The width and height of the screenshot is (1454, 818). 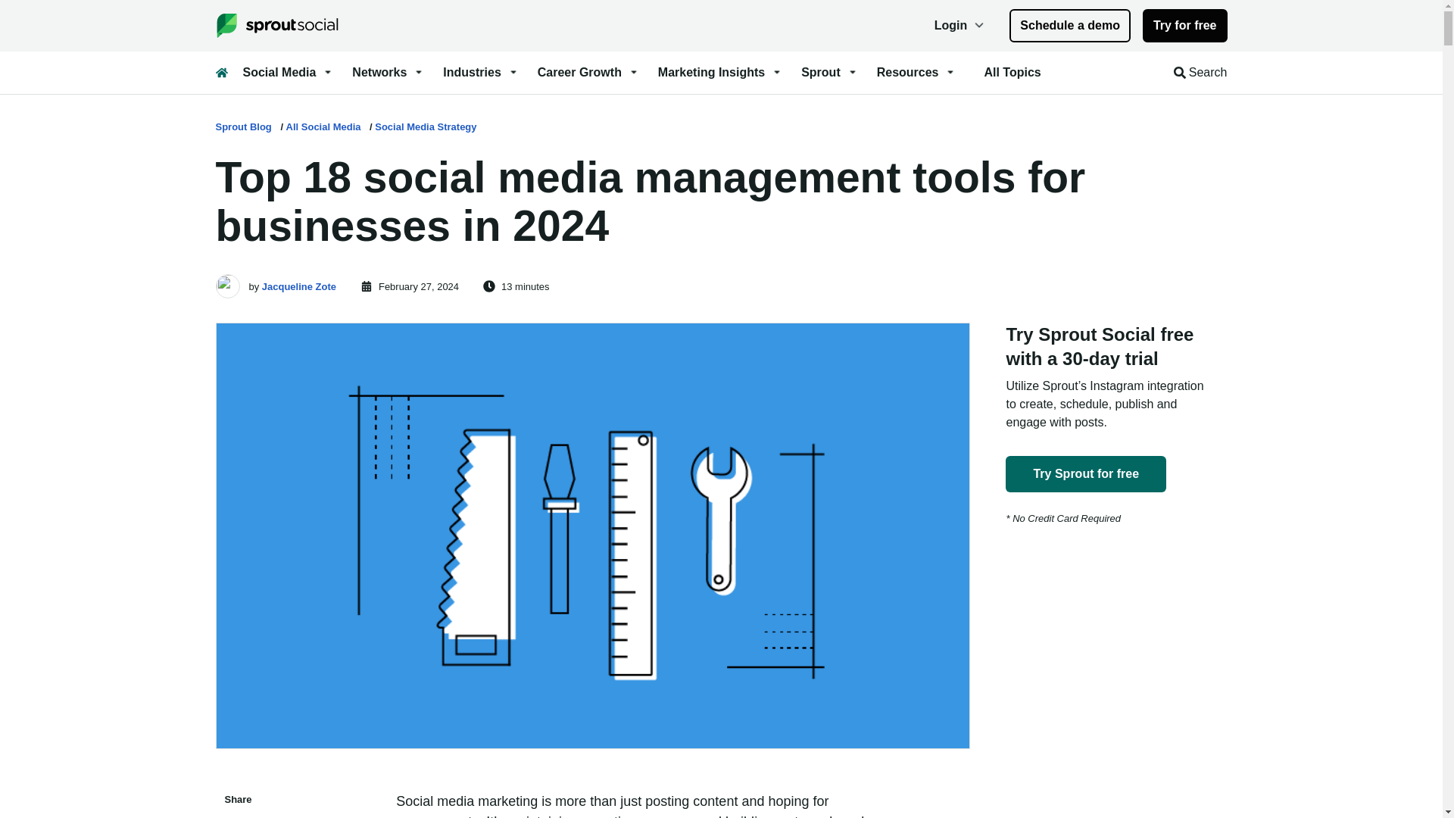 What do you see at coordinates (288, 73) in the screenshot?
I see `Social Media` at bounding box center [288, 73].